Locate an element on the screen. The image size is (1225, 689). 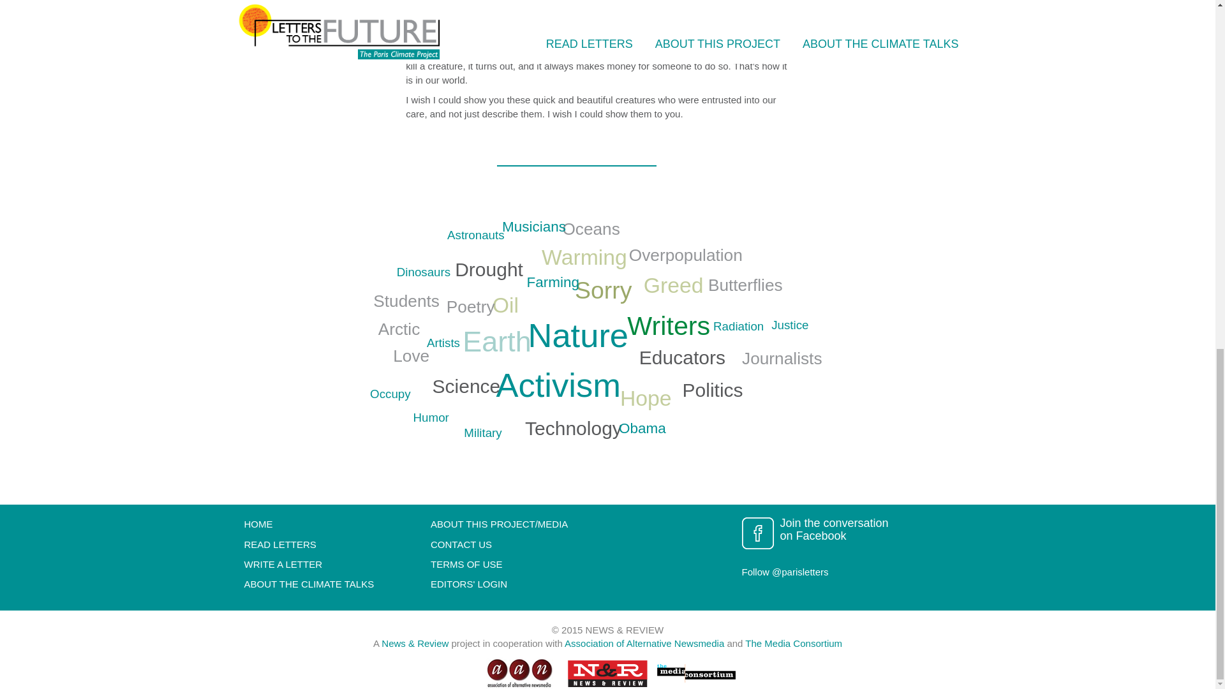
Arctic is located at coordinates (399, 329).